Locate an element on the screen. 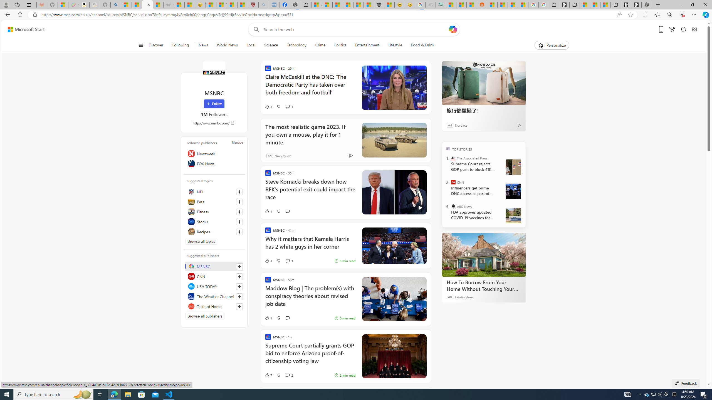 The image size is (712, 400). Recipes is located at coordinates (214, 232).